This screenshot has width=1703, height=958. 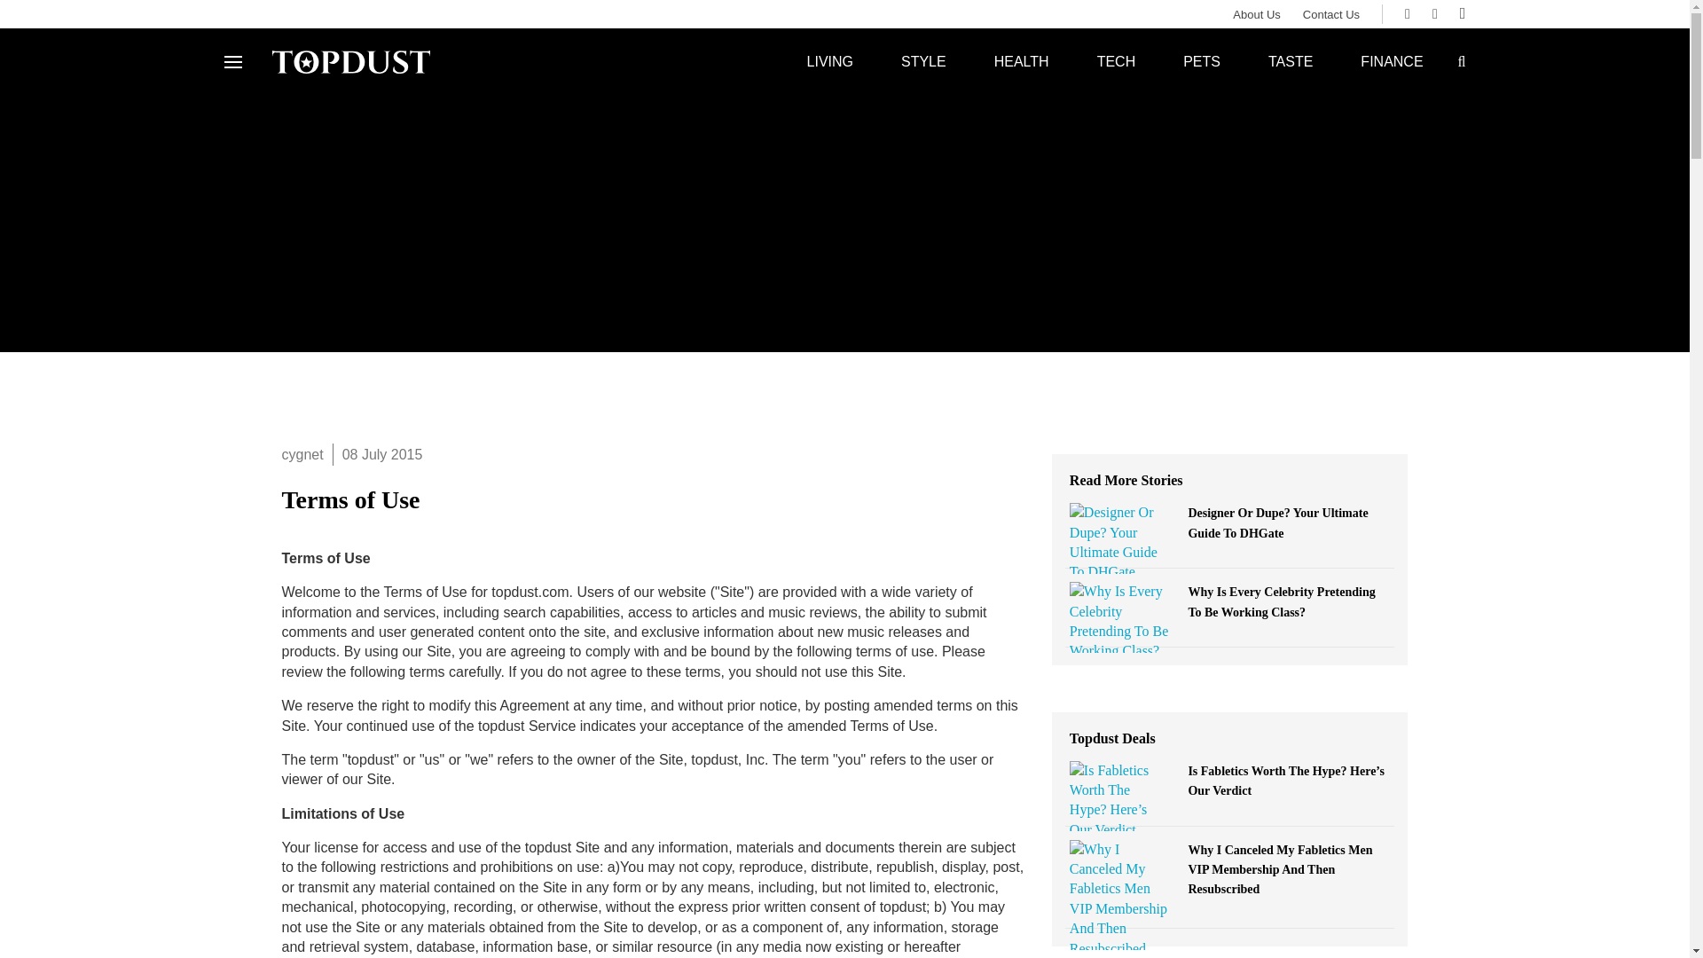 What do you see at coordinates (1116, 61) in the screenshot?
I see `TECH` at bounding box center [1116, 61].